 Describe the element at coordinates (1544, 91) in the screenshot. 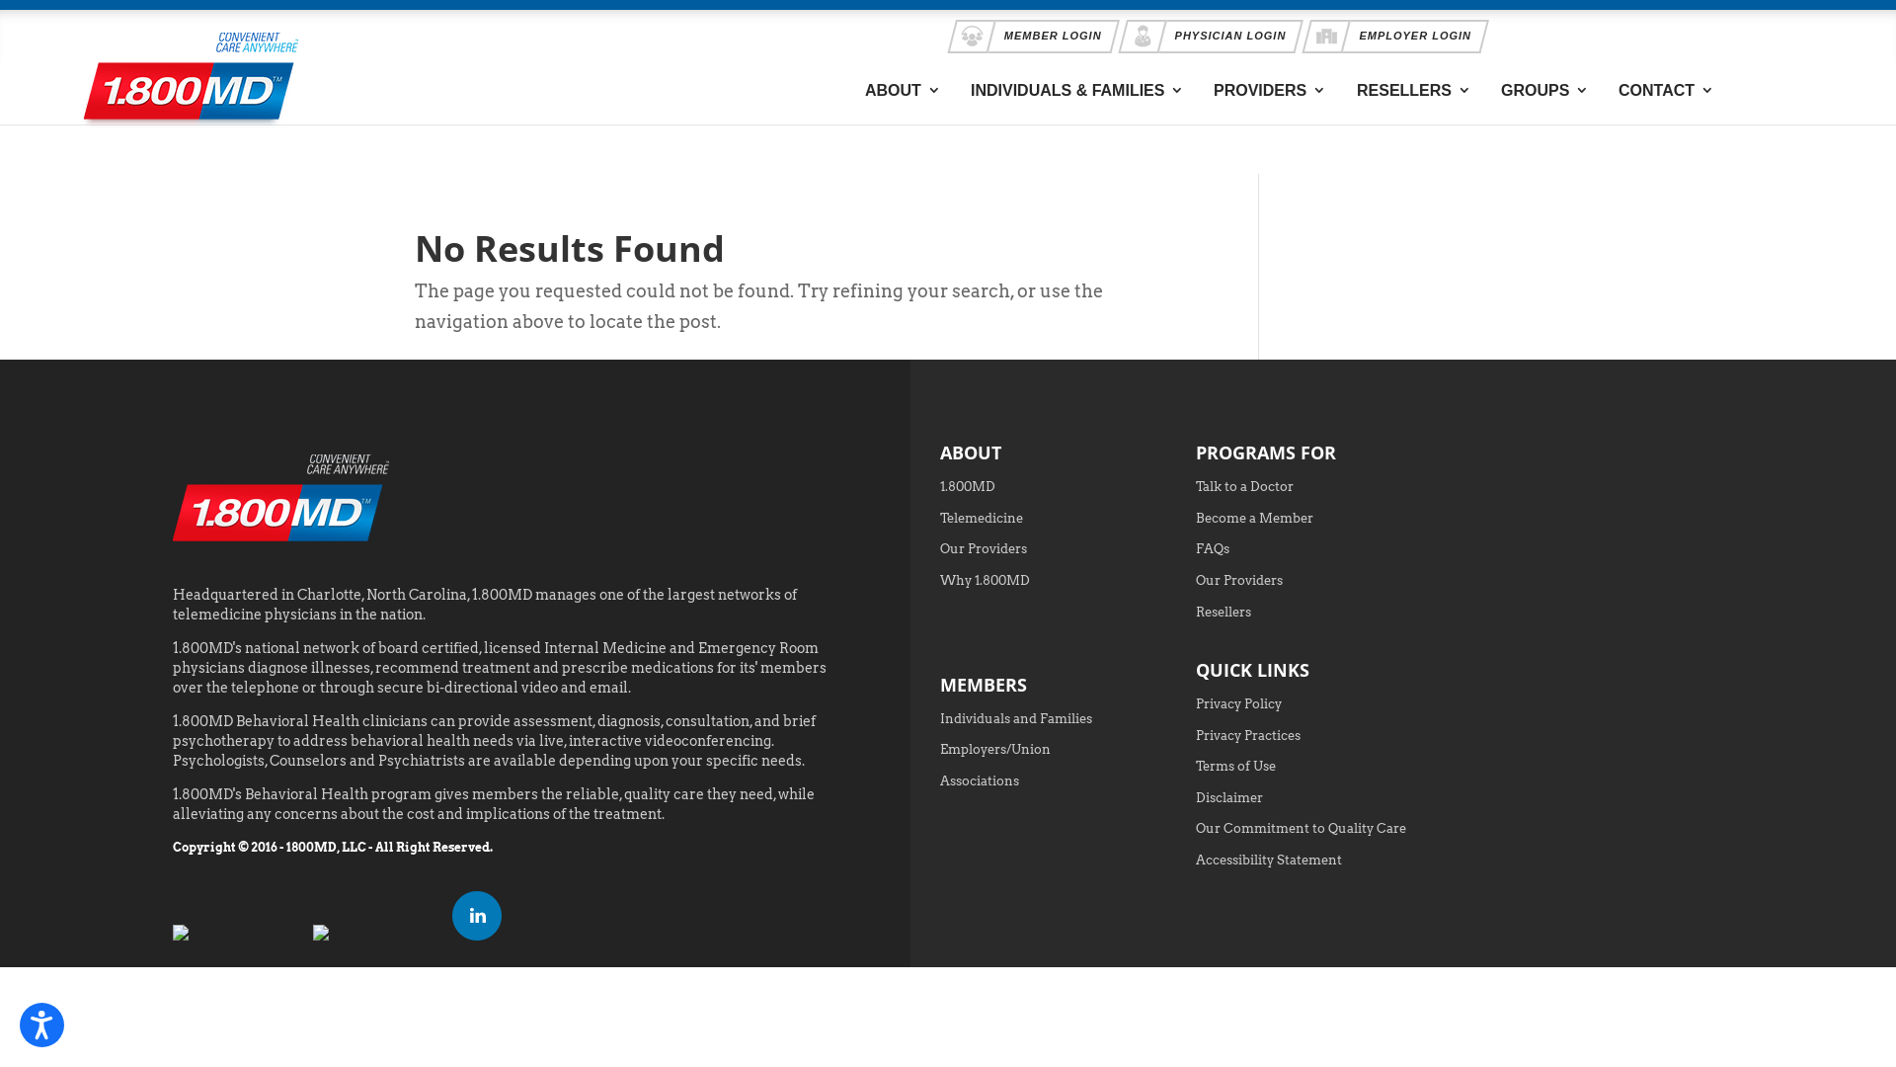

I see `GROUPS` at that location.